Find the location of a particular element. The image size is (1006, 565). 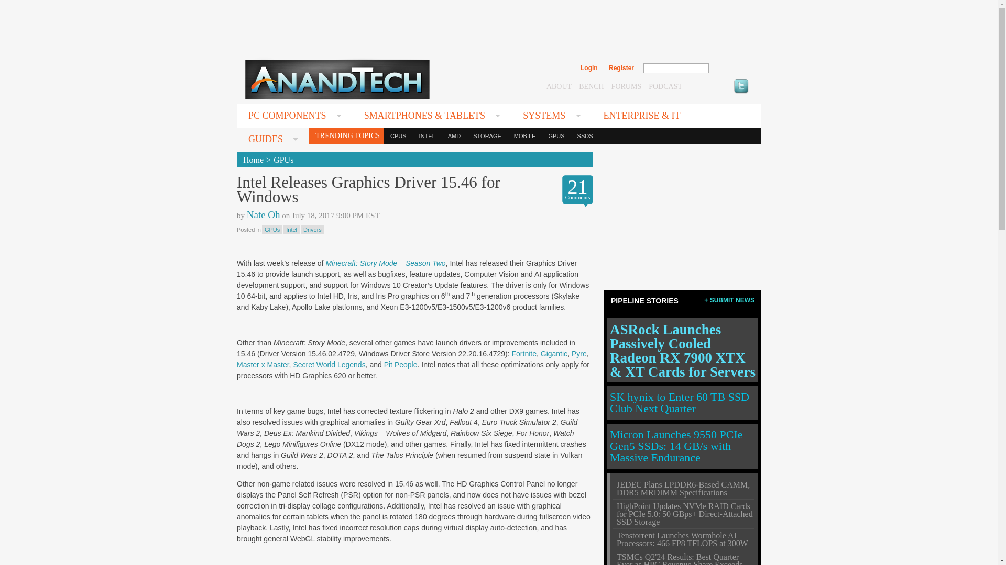

BENCH is located at coordinates (591, 86).